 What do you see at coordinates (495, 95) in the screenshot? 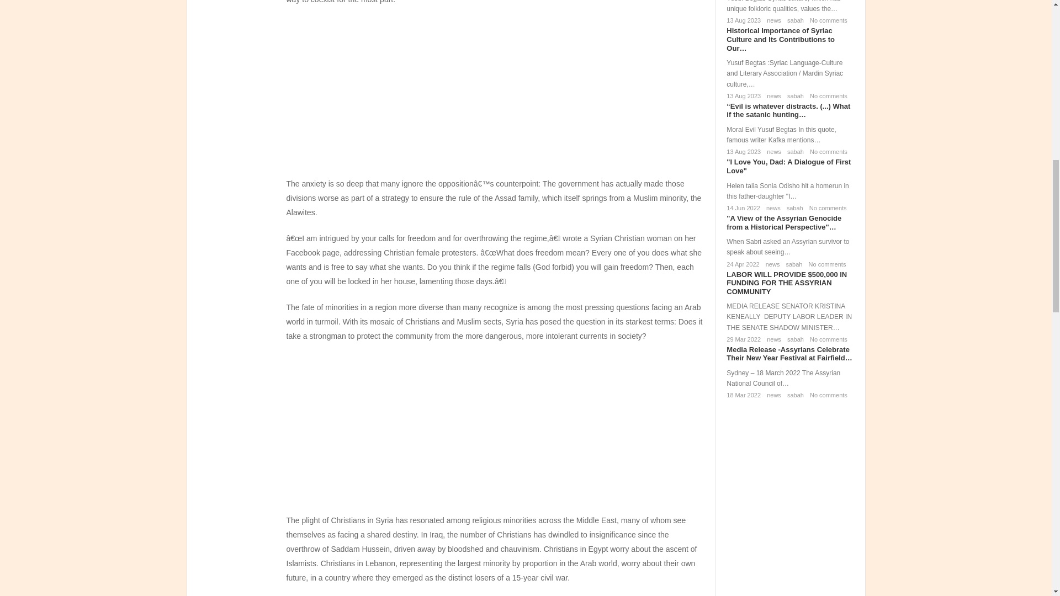
I see `Advertisement` at bounding box center [495, 95].